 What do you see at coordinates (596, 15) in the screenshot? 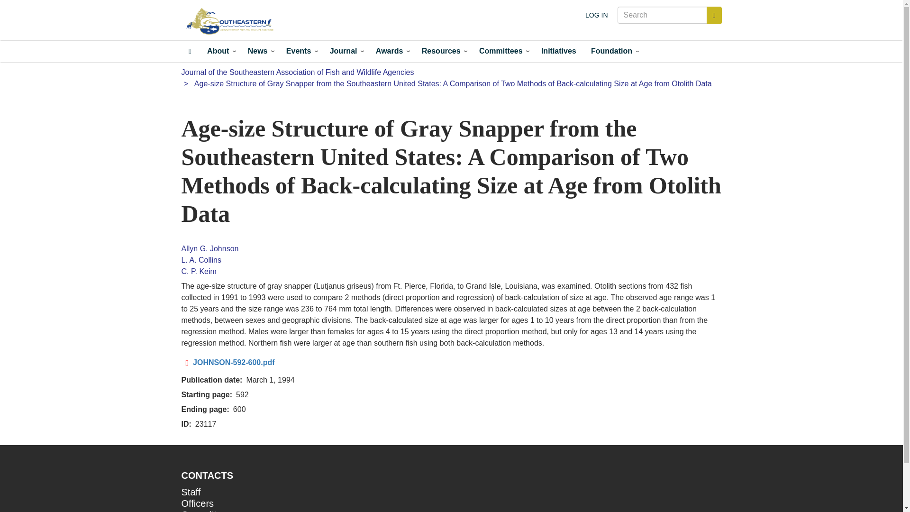
I see `LOG IN` at bounding box center [596, 15].